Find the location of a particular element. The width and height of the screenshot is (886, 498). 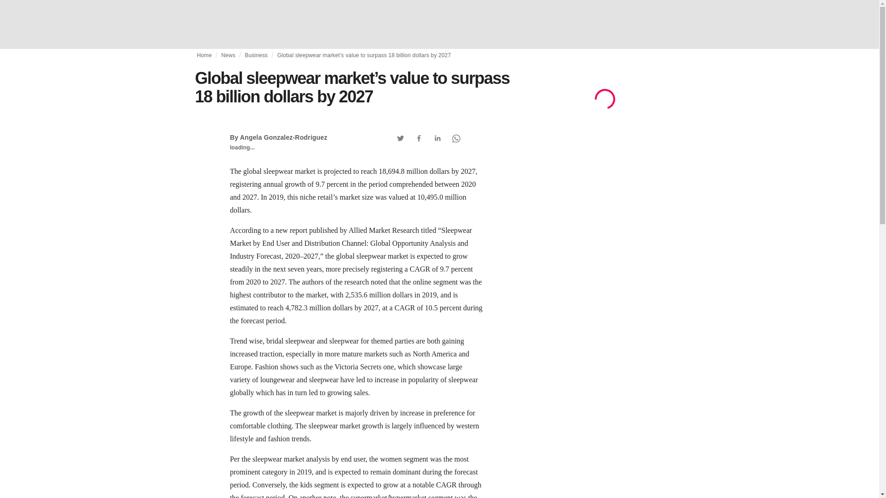

Business is located at coordinates (256, 55).